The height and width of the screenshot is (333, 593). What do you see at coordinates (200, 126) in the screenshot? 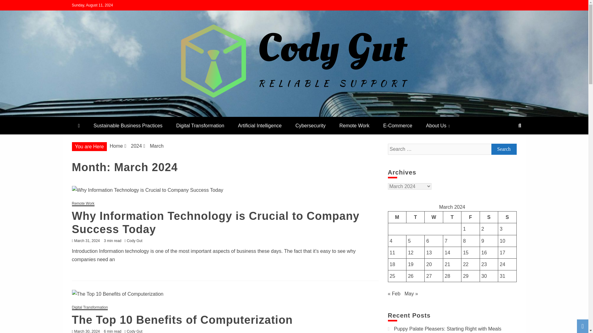
I see `Digital Transformation` at bounding box center [200, 126].